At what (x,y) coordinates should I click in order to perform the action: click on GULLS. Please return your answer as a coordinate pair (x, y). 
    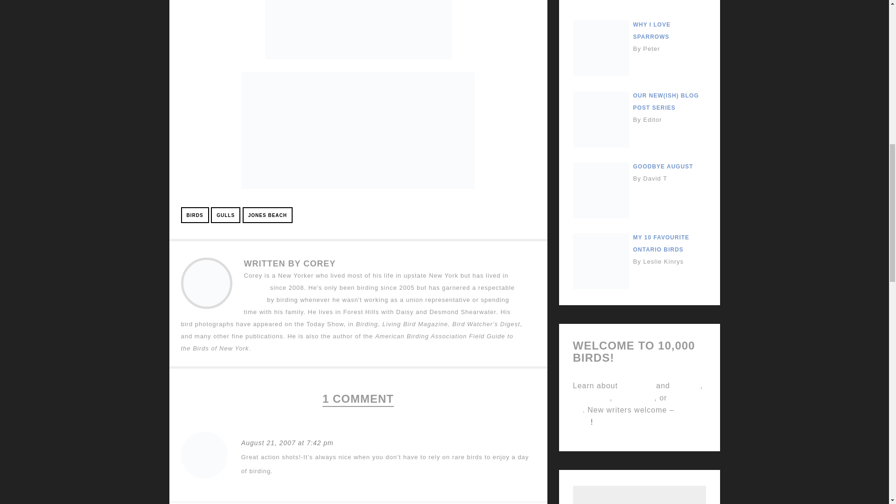
    Looking at the image, I should click on (225, 215).